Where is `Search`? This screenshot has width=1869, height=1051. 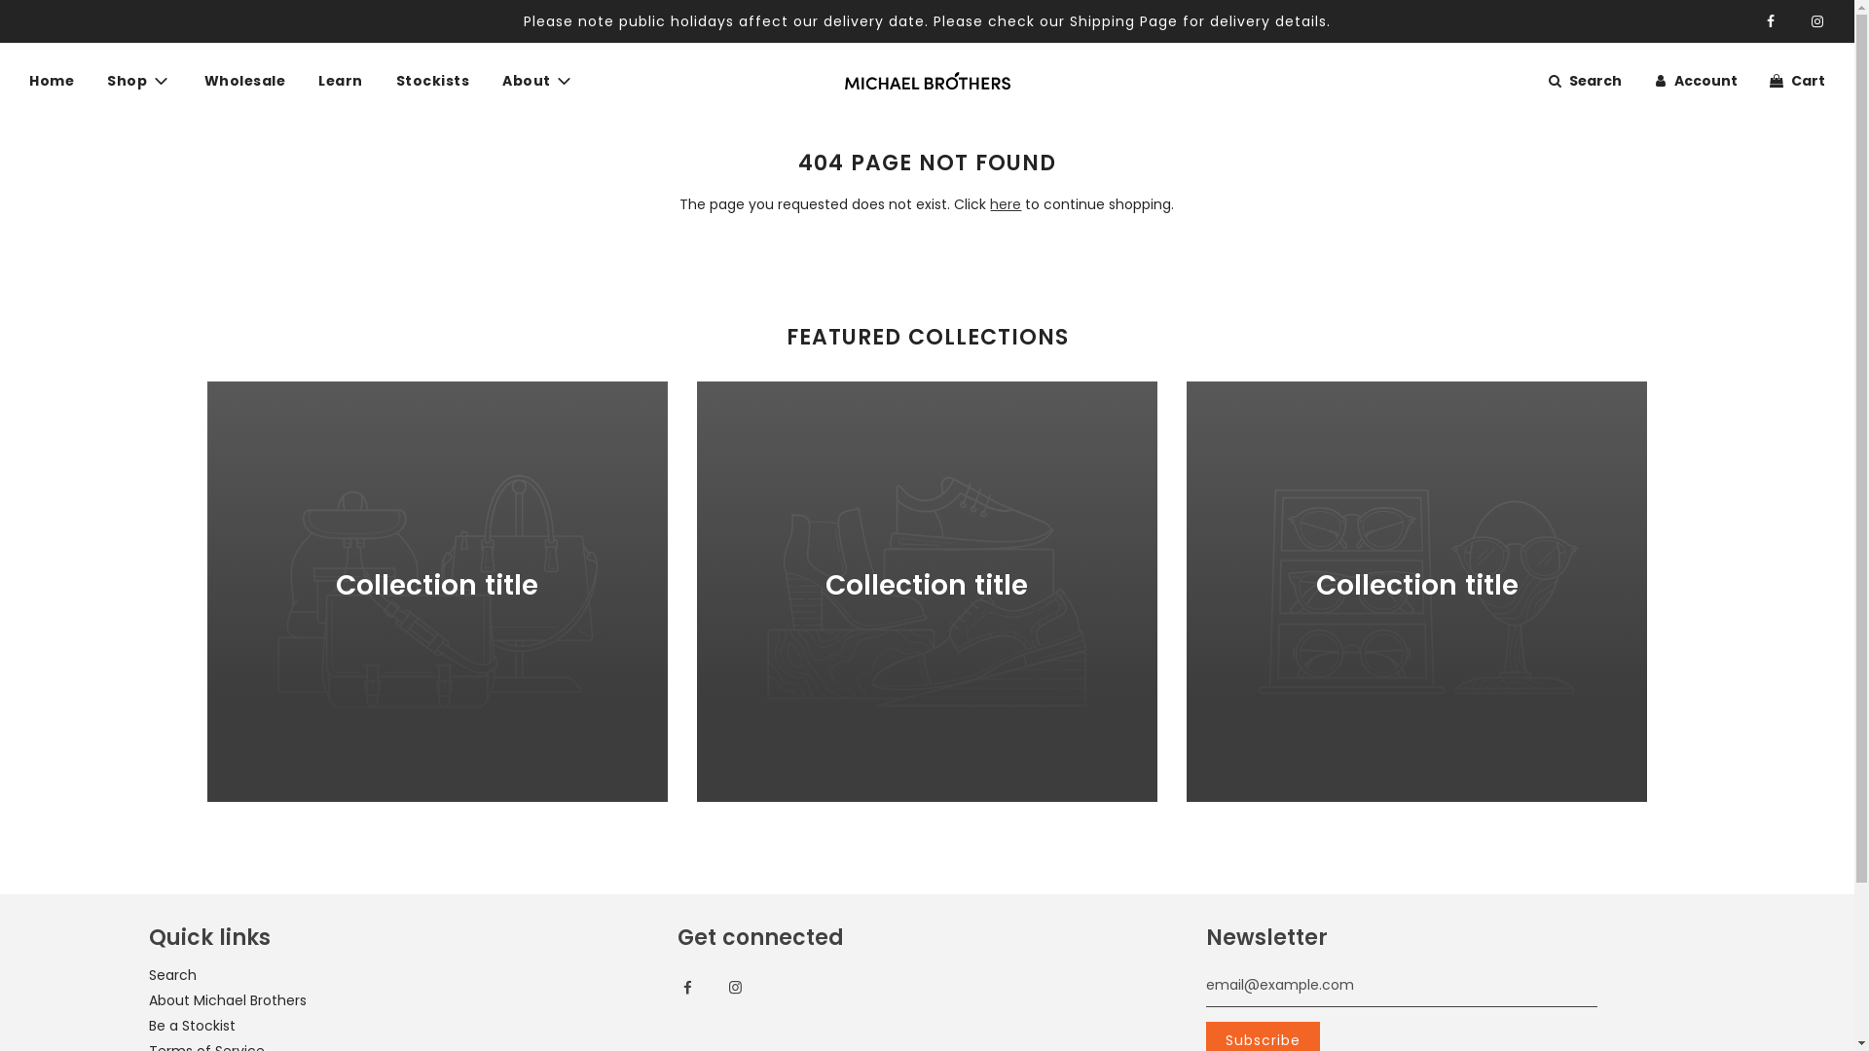
Search is located at coordinates (171, 975).